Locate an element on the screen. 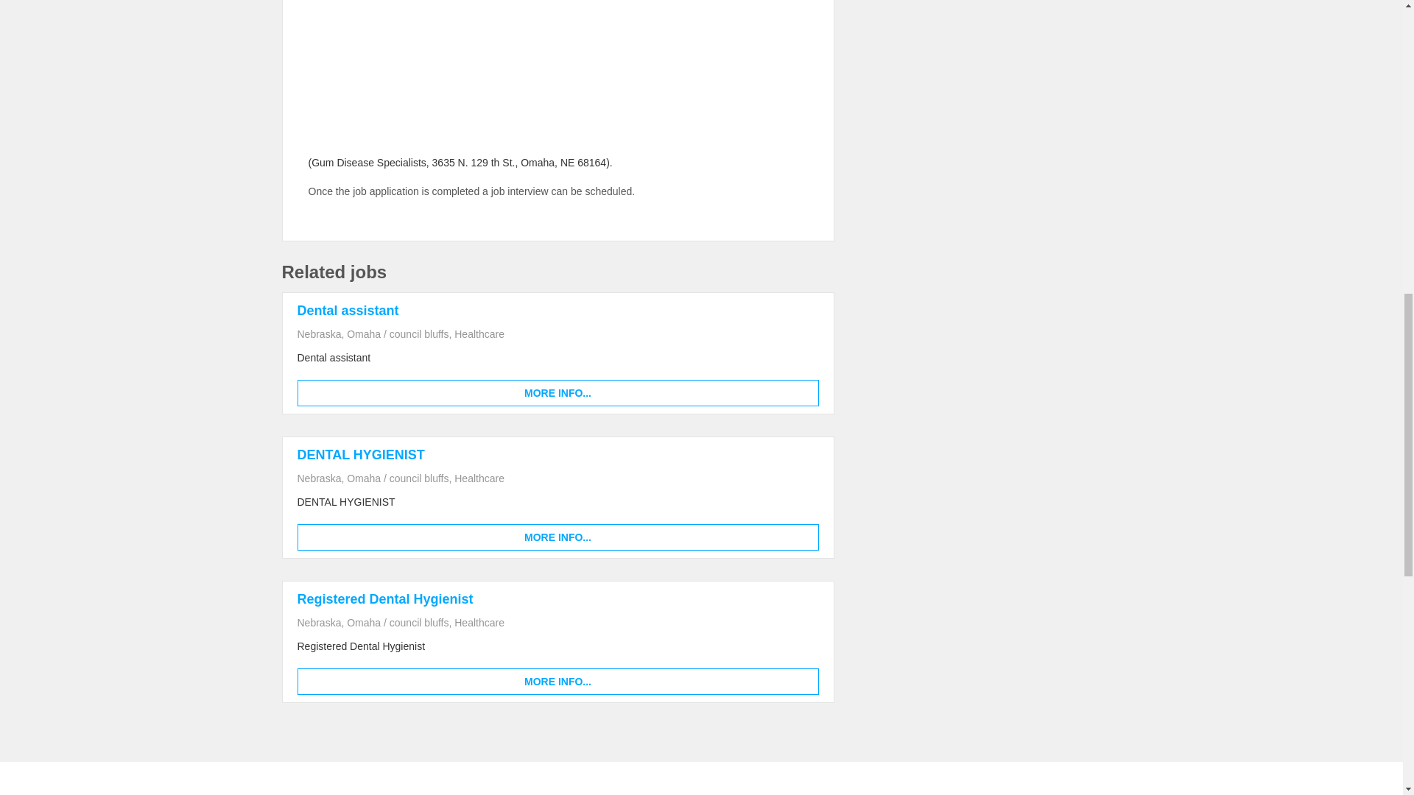  DENTAL HYGIENIST is located at coordinates (361, 455).